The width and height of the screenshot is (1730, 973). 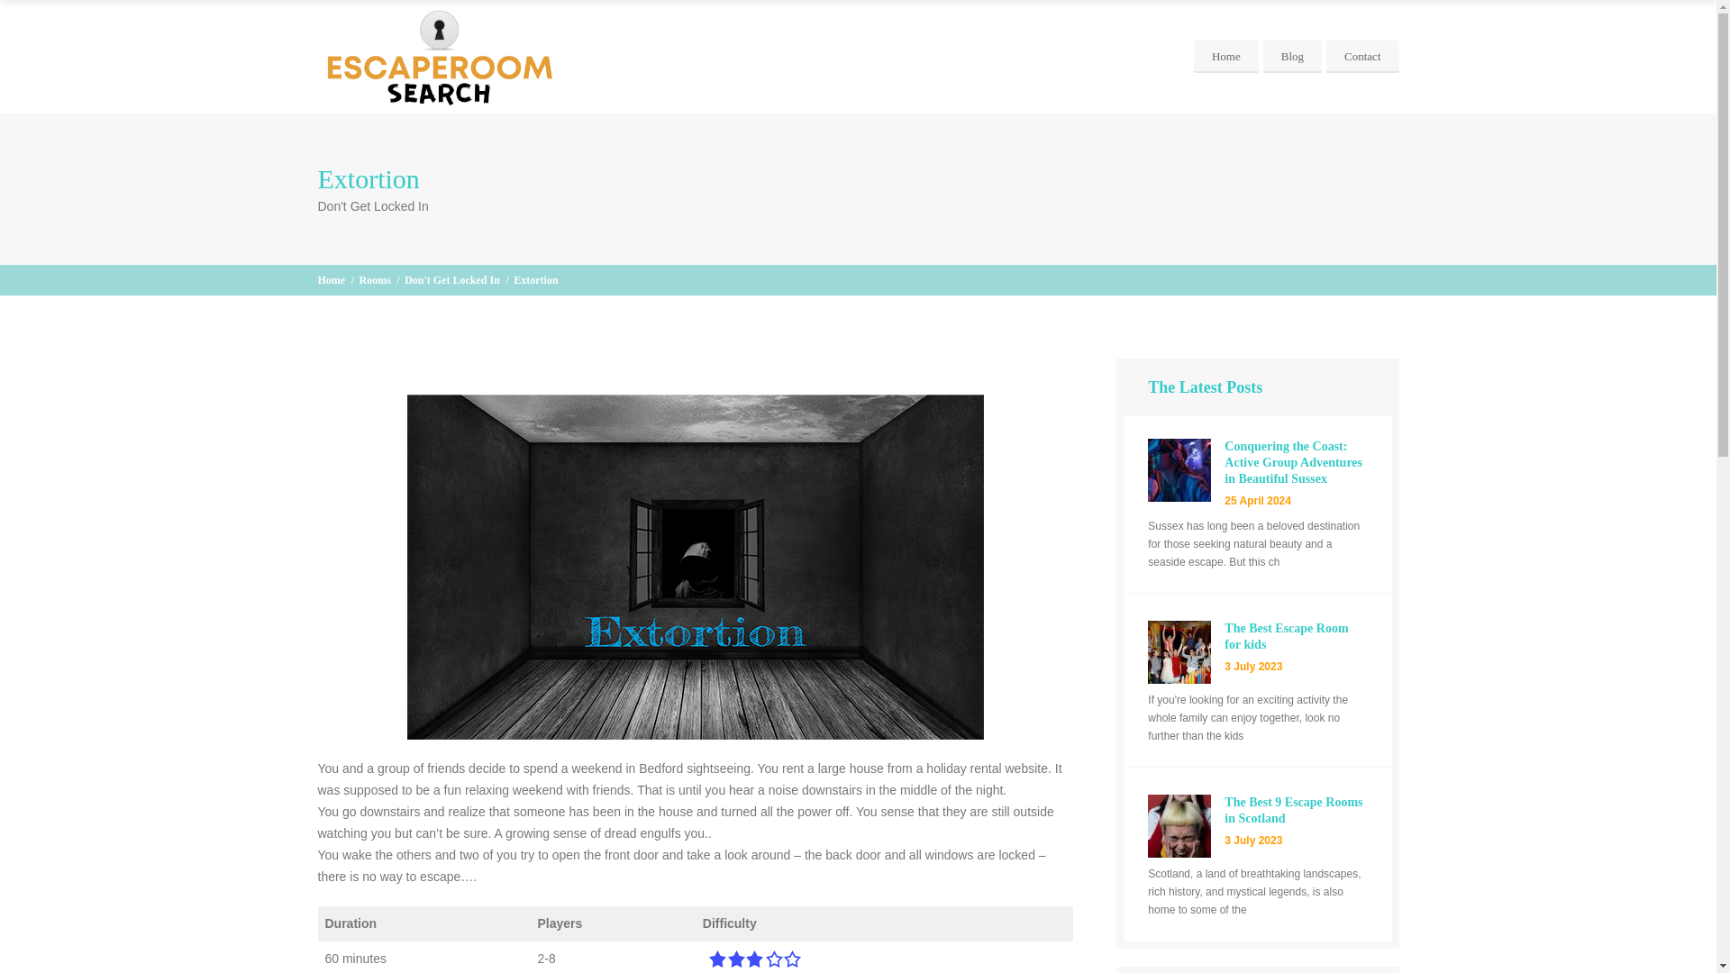 What do you see at coordinates (374, 279) in the screenshot?
I see `Home` at bounding box center [374, 279].